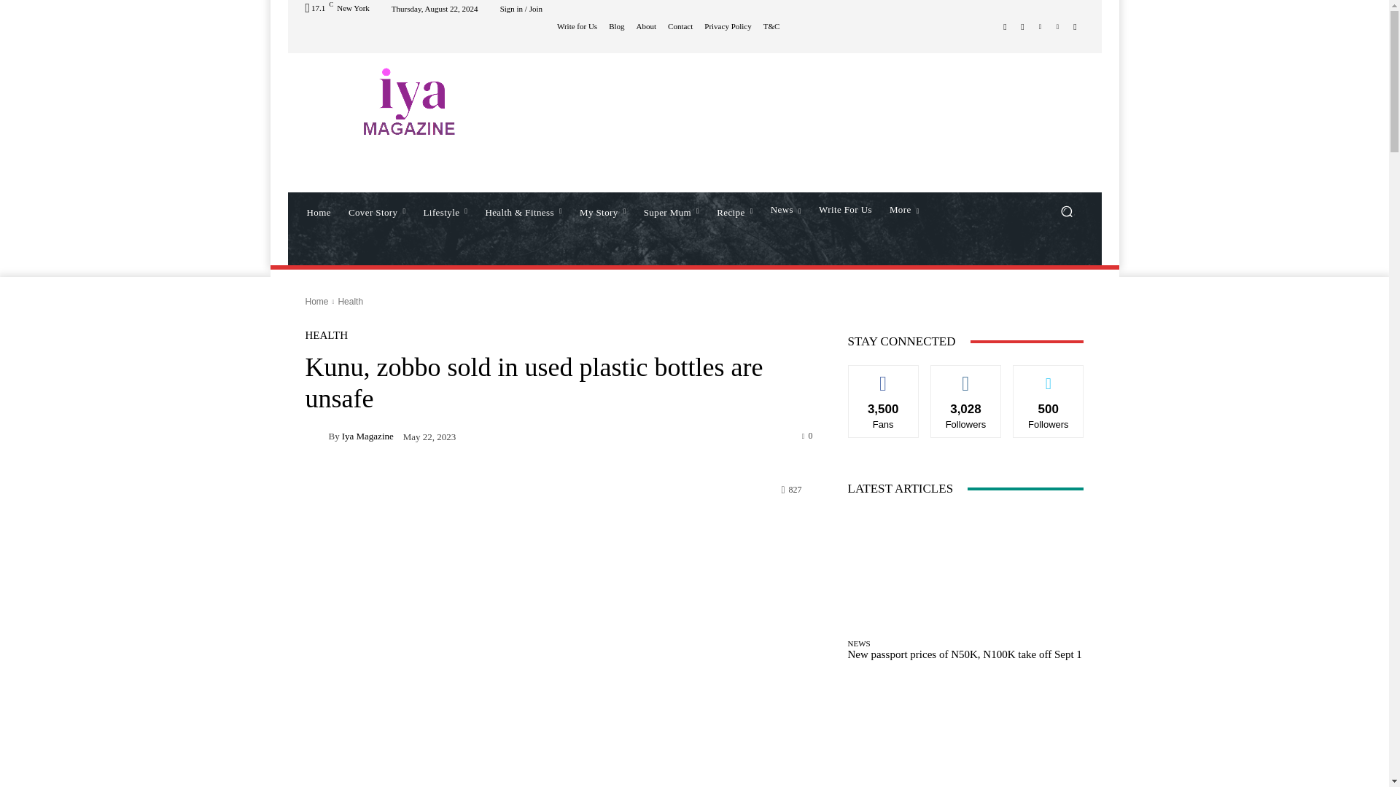  What do you see at coordinates (1040, 26) in the screenshot?
I see `Twitter` at bounding box center [1040, 26].